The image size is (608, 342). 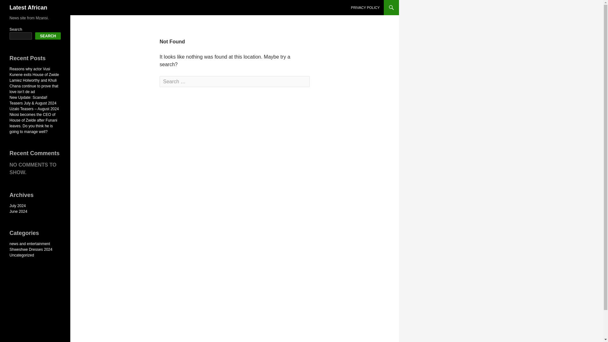 What do you see at coordinates (365, 8) in the screenshot?
I see `PRIVACY POLICY` at bounding box center [365, 8].